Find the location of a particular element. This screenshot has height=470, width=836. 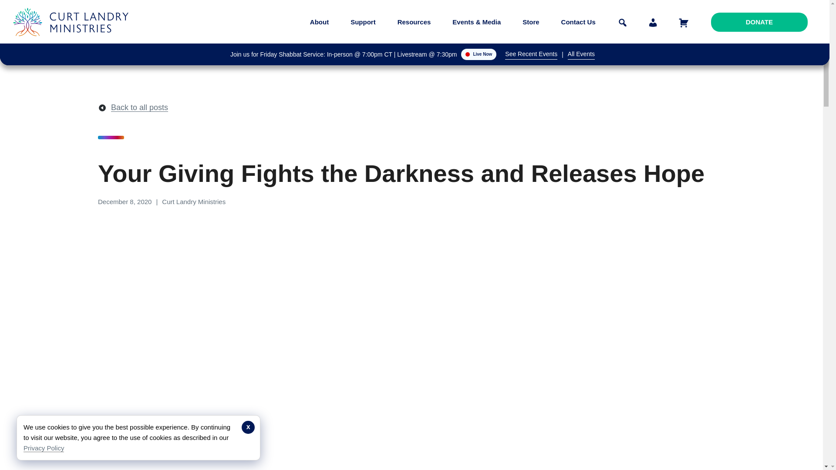

About is located at coordinates (319, 22).